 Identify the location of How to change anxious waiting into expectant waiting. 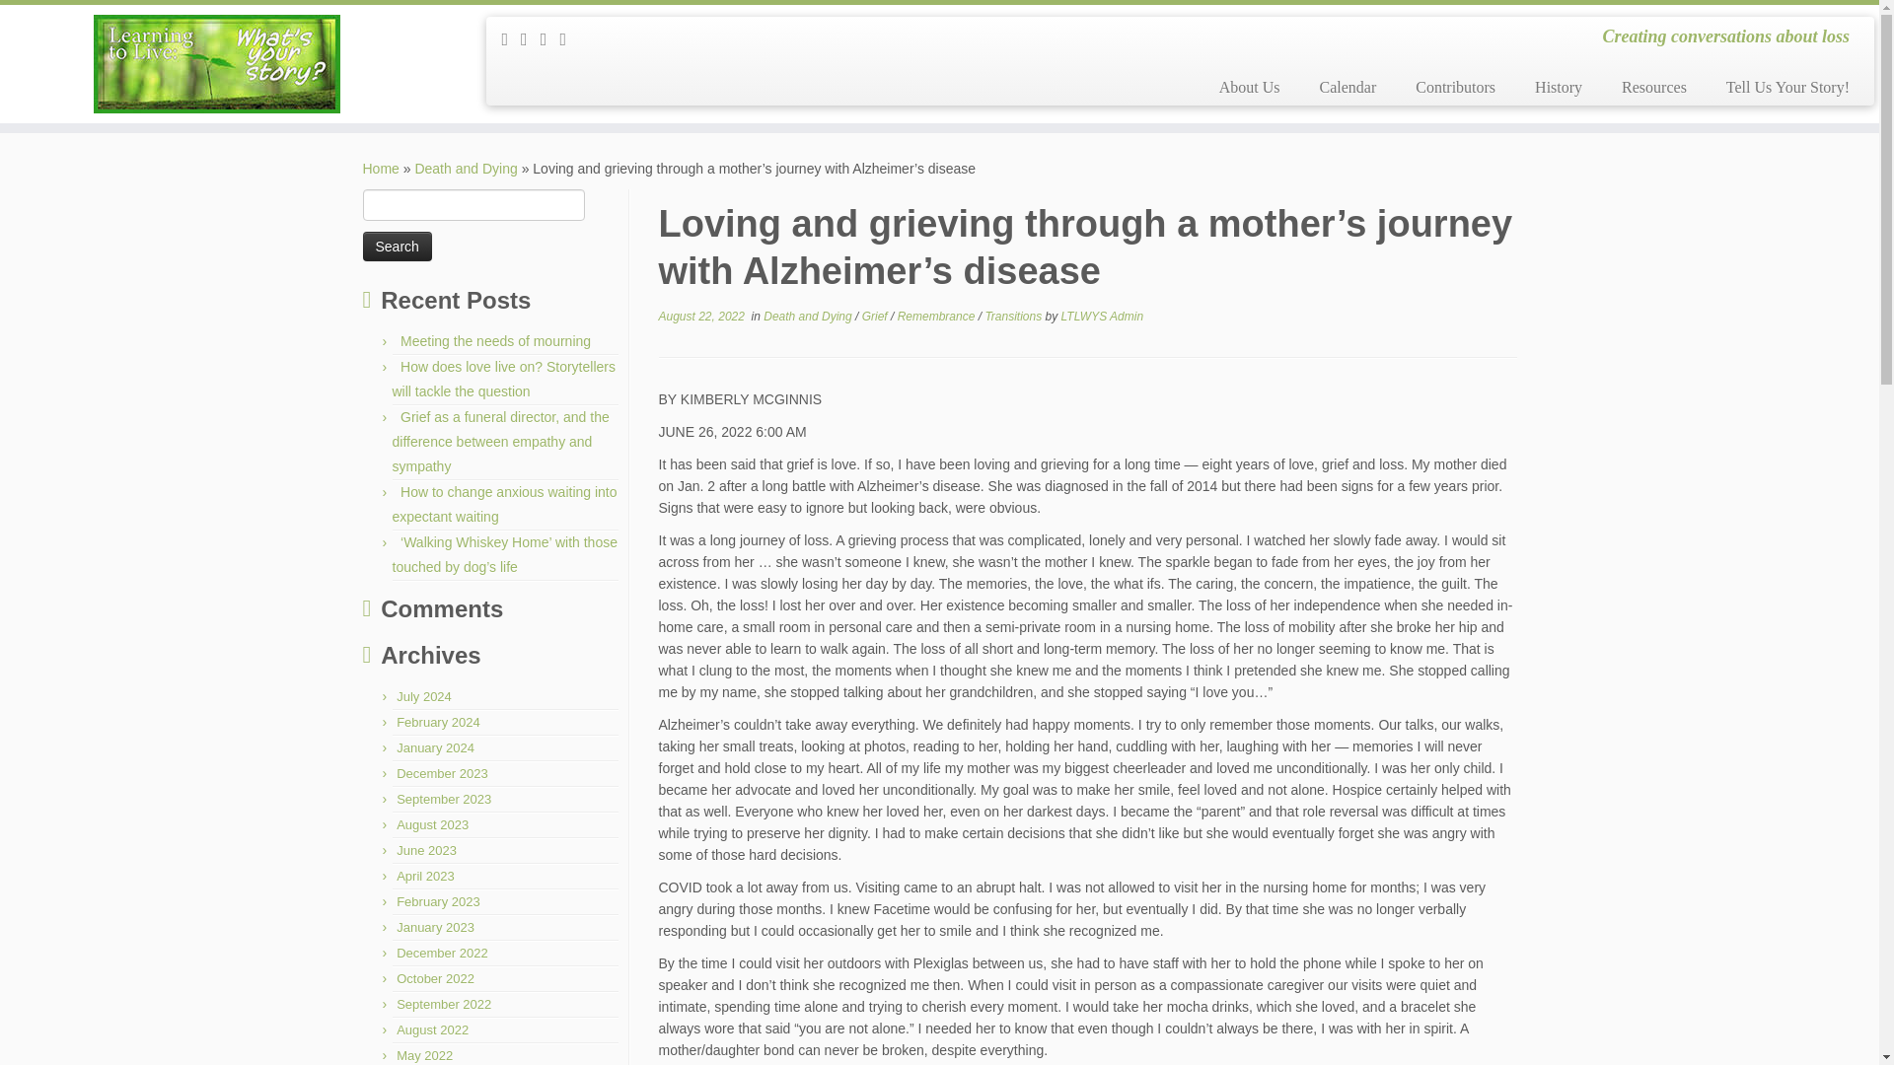
(504, 505).